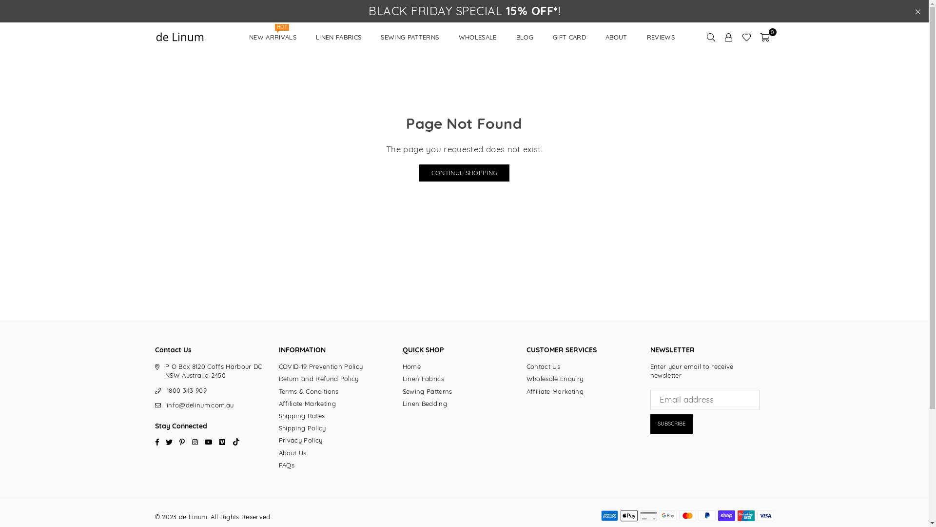  Describe the element at coordinates (182, 441) in the screenshot. I see `Pinterest` at that location.